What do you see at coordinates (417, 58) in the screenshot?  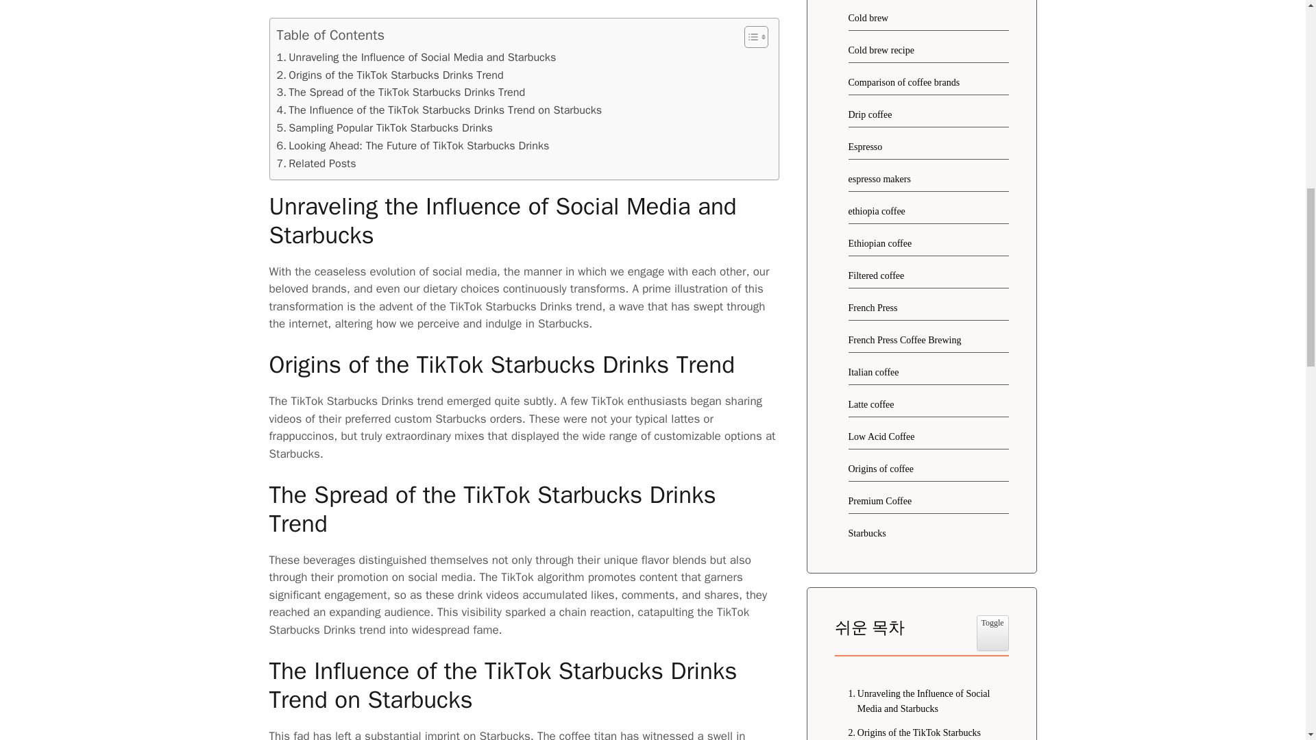 I see `Unraveling the Influence of Social Media and Starbucks` at bounding box center [417, 58].